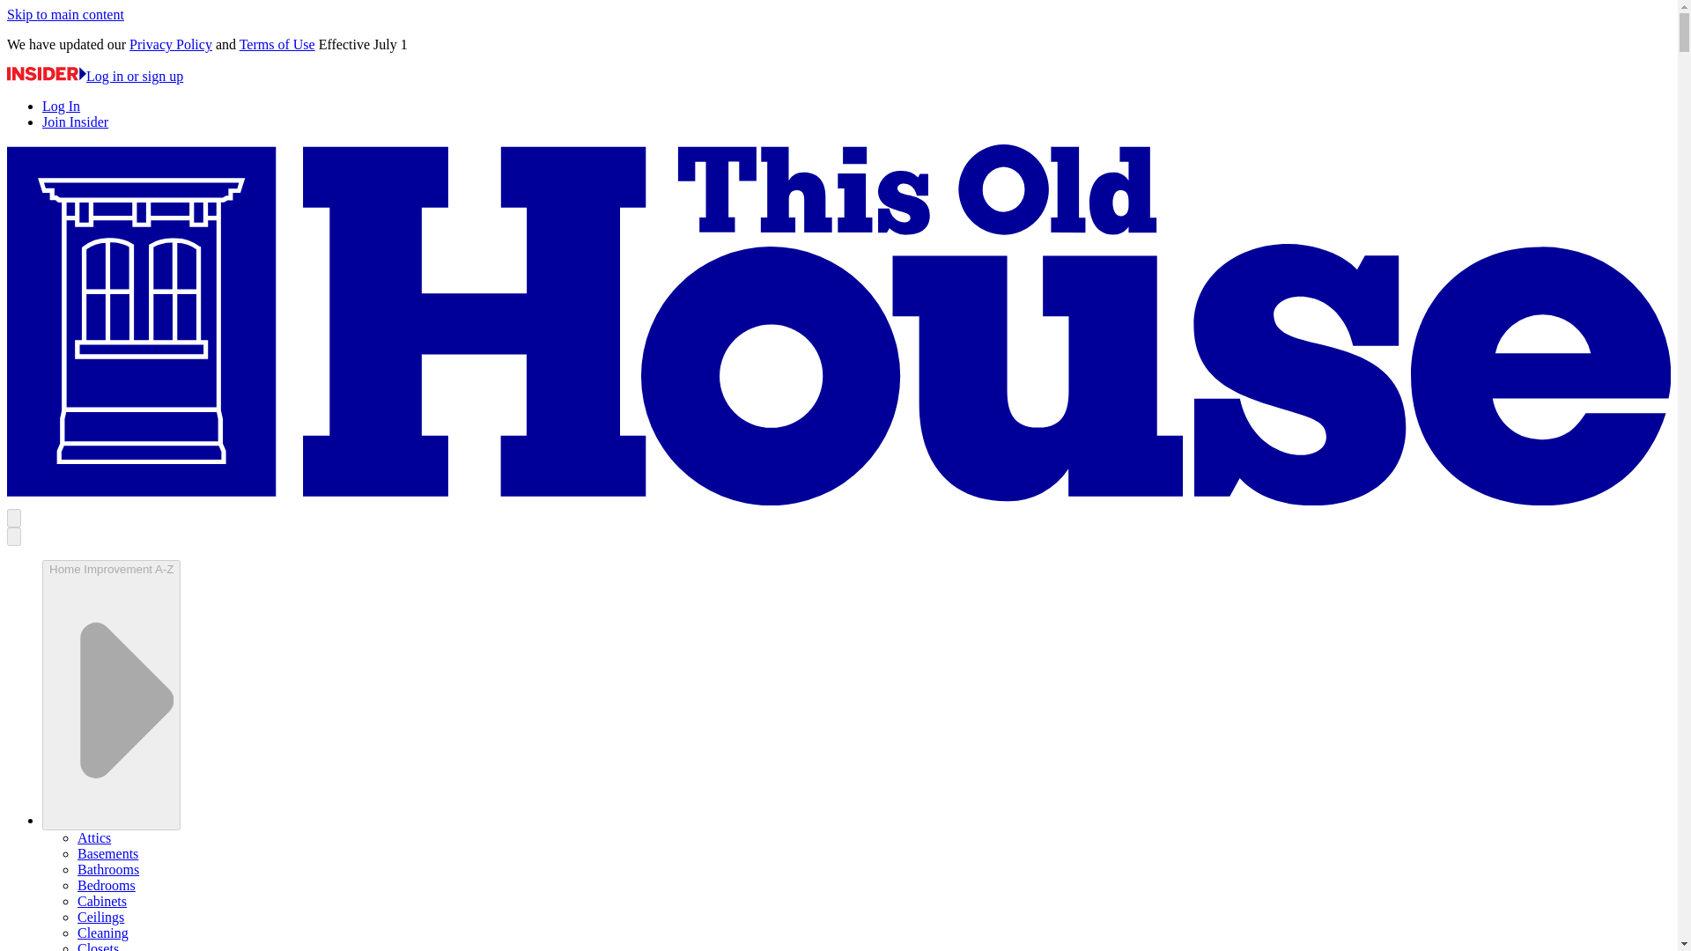  I want to click on Join Insider, so click(75, 122).